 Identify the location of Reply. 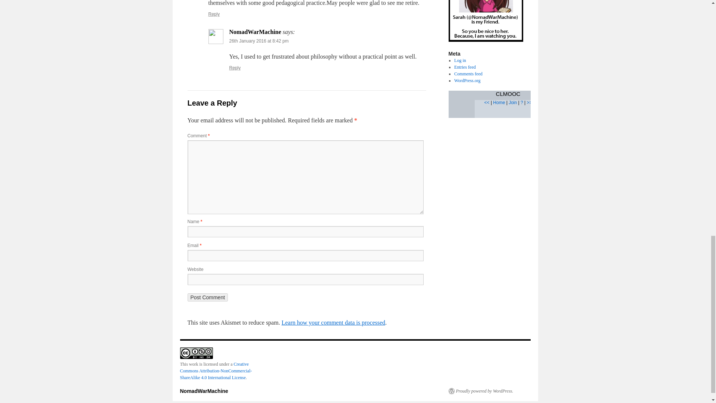
(214, 14).